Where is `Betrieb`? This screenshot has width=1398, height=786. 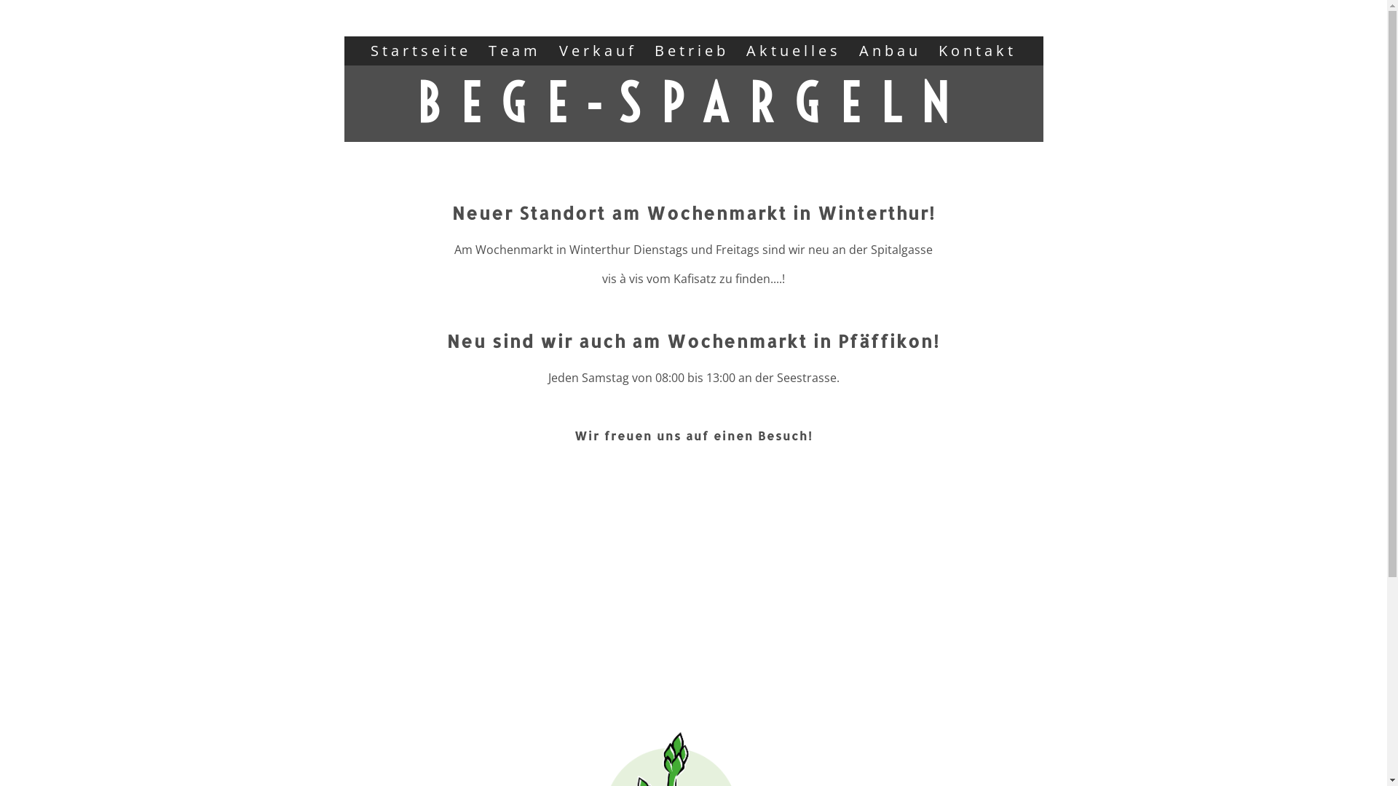
Betrieb is located at coordinates (692, 51).